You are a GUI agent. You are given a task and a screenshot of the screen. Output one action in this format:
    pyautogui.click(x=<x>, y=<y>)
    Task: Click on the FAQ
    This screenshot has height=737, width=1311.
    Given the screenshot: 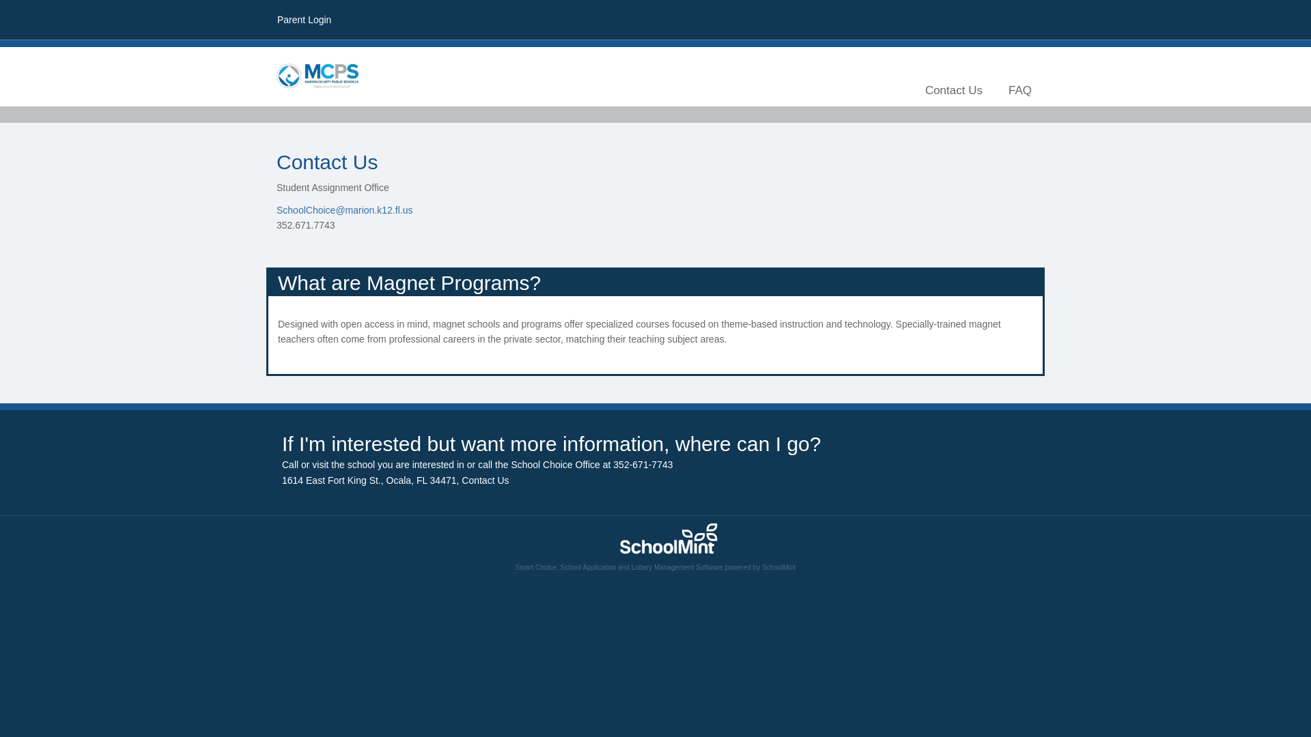 What is the action you would take?
    pyautogui.click(x=1020, y=90)
    